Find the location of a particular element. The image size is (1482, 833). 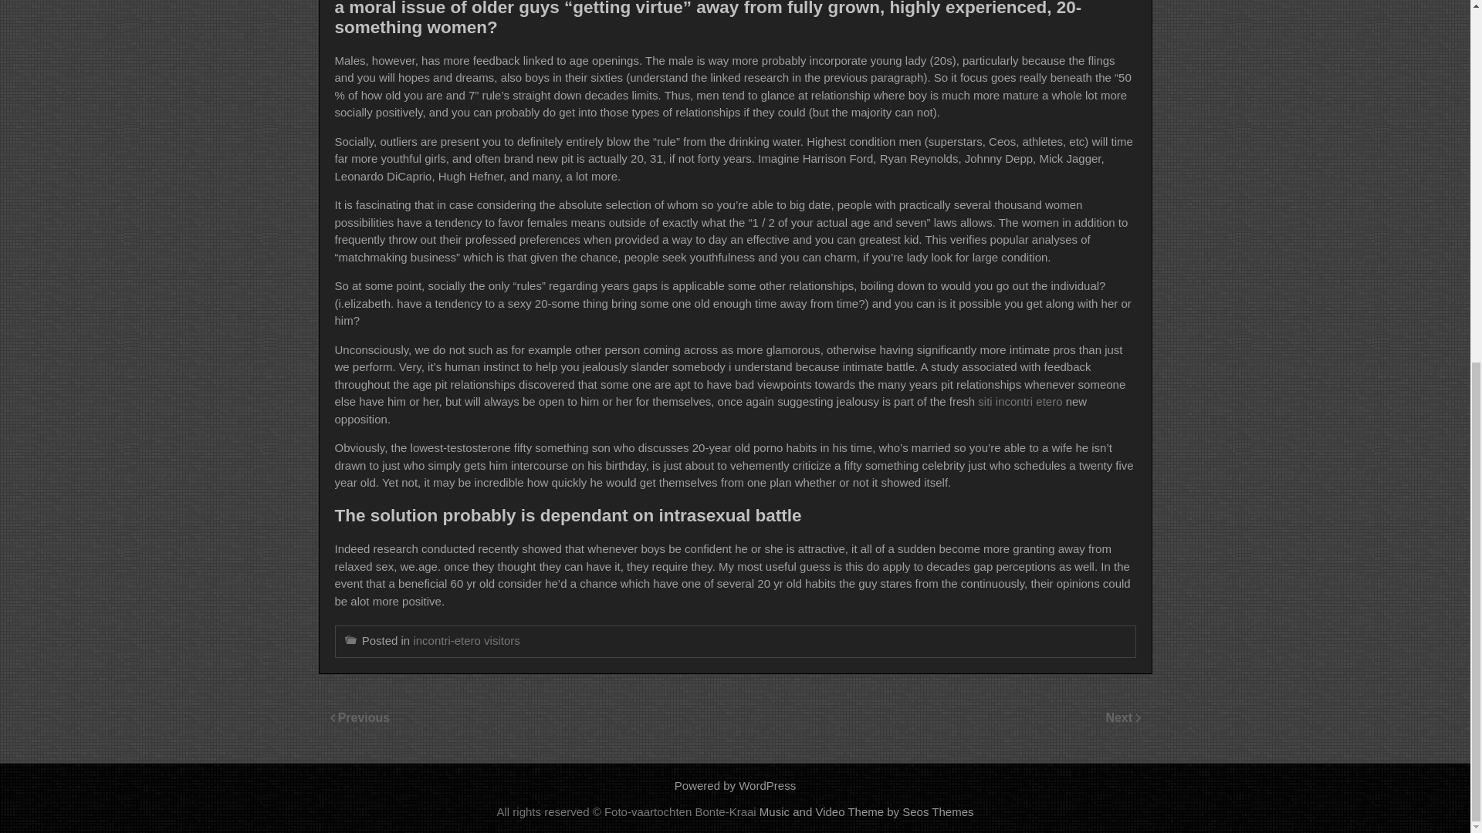

Seos Theme - Music and Video is located at coordinates (866, 811).